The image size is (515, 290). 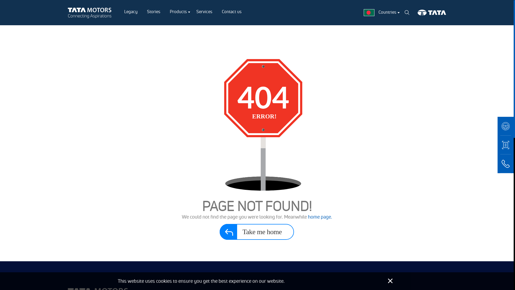 I want to click on Stories, so click(x=154, y=12).